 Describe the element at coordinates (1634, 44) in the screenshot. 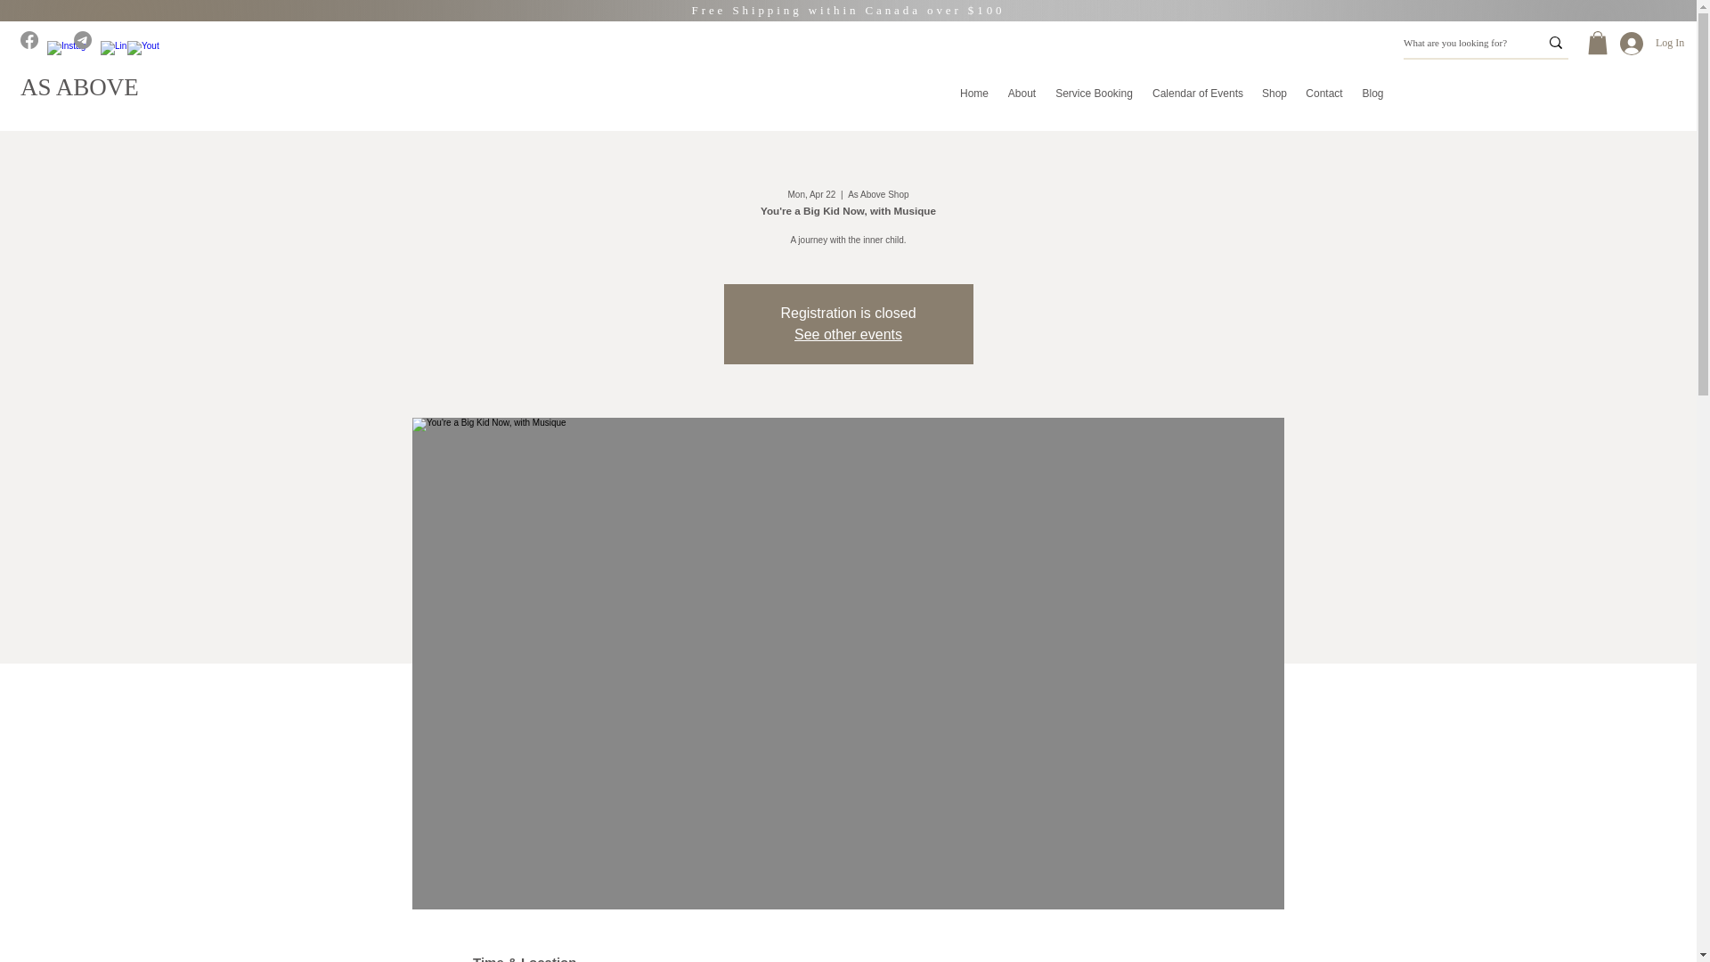

I see `Log In` at that location.